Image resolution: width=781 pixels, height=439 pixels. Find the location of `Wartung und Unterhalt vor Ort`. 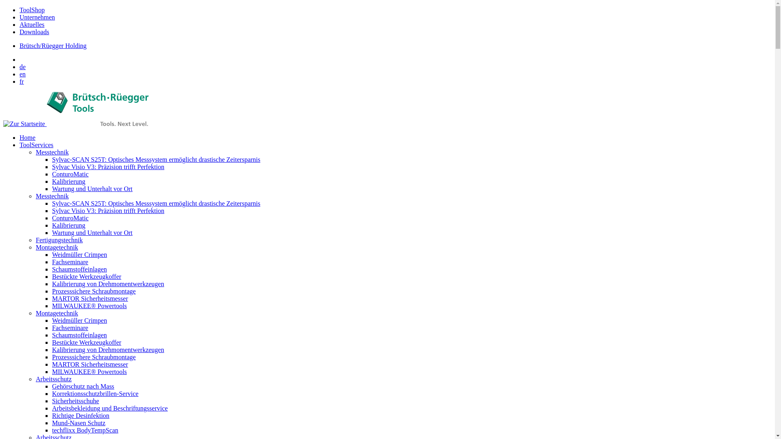

Wartung und Unterhalt vor Ort is located at coordinates (92, 233).